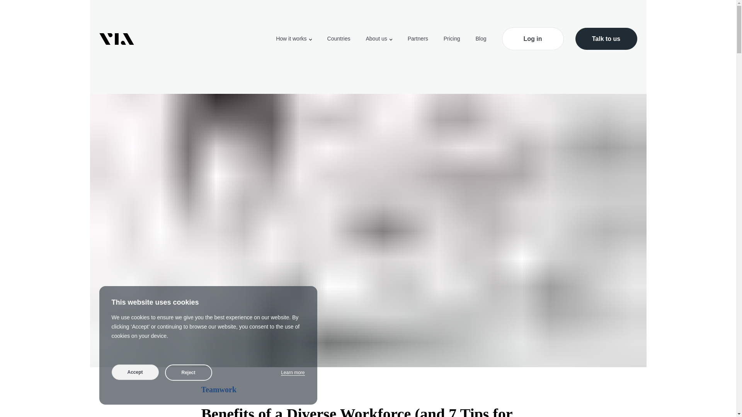 Image resolution: width=742 pixels, height=417 pixels. What do you see at coordinates (452, 39) in the screenshot?
I see `Pricing` at bounding box center [452, 39].